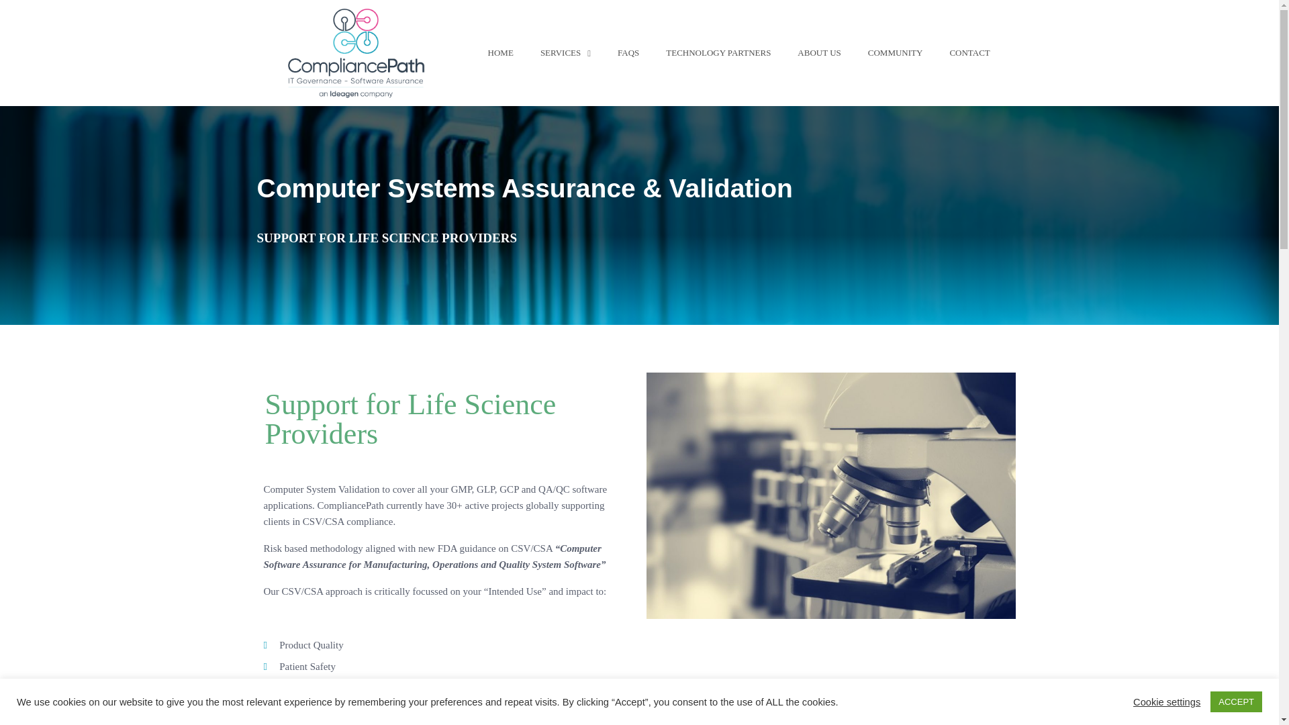  What do you see at coordinates (718, 52) in the screenshot?
I see `TECHNOLOGY PARTNERS` at bounding box center [718, 52].